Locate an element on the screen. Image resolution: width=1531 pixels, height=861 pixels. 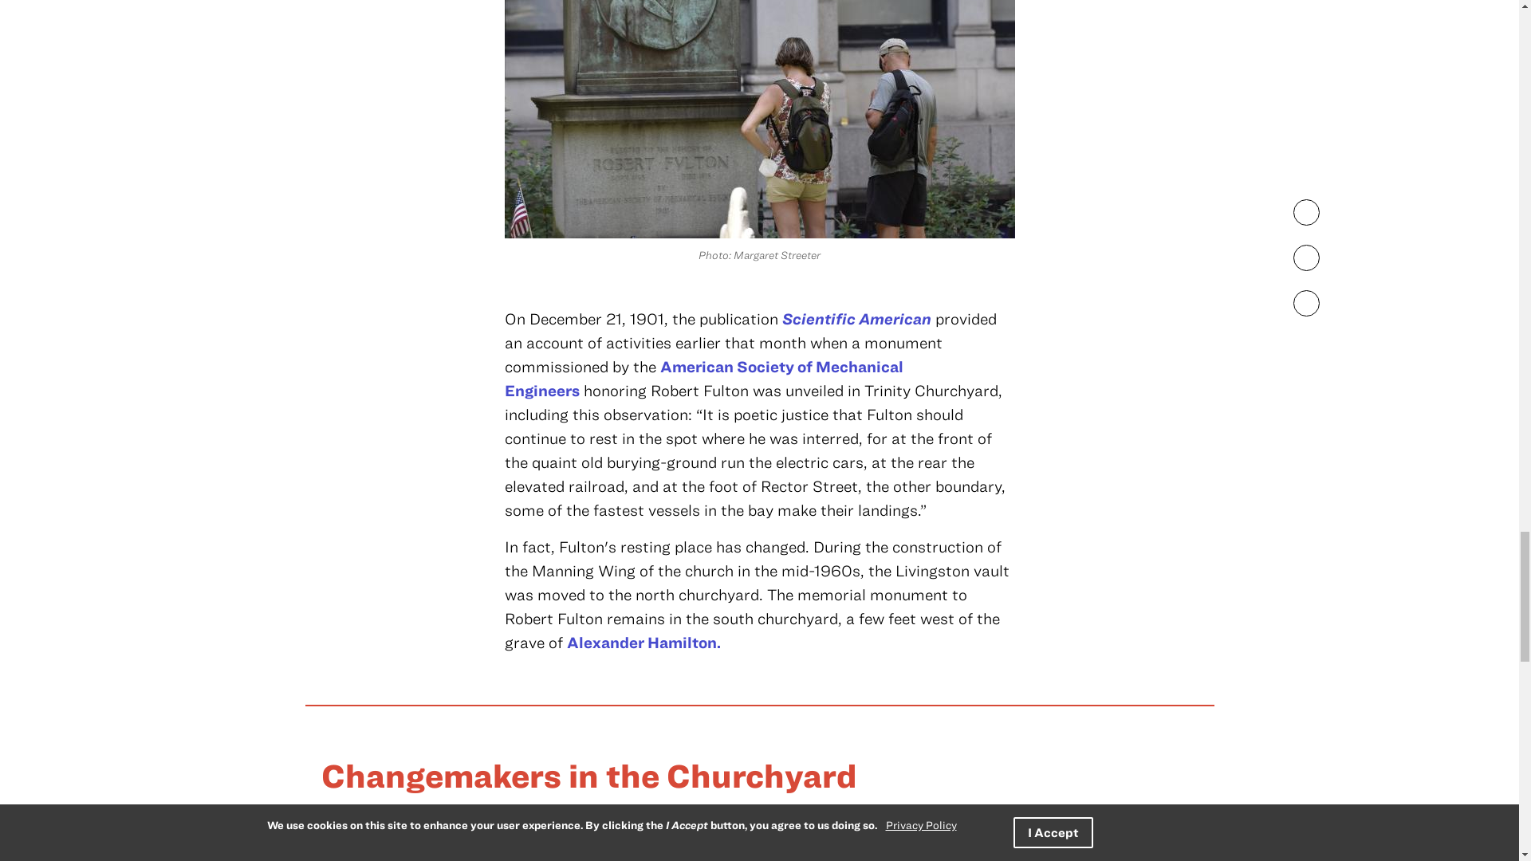
Alexander Hamilton. is located at coordinates (643, 641).